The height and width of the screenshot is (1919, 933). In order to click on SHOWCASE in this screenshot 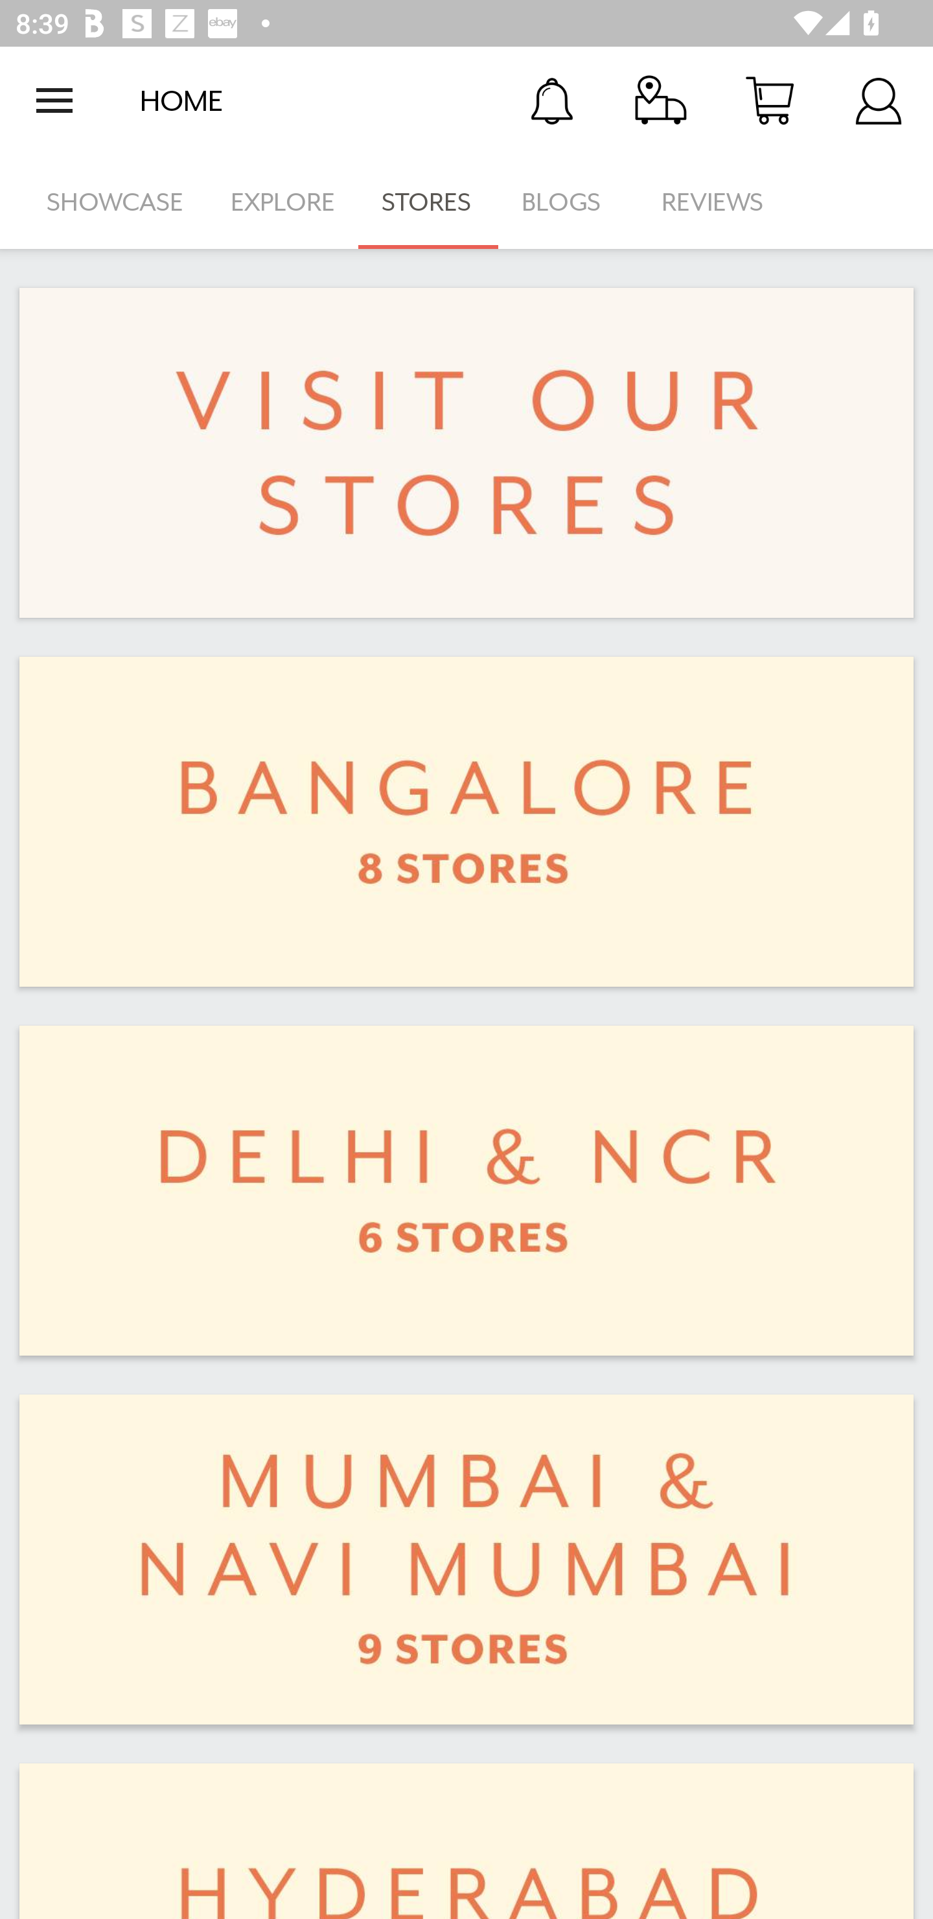, I will do `click(115, 202)`.